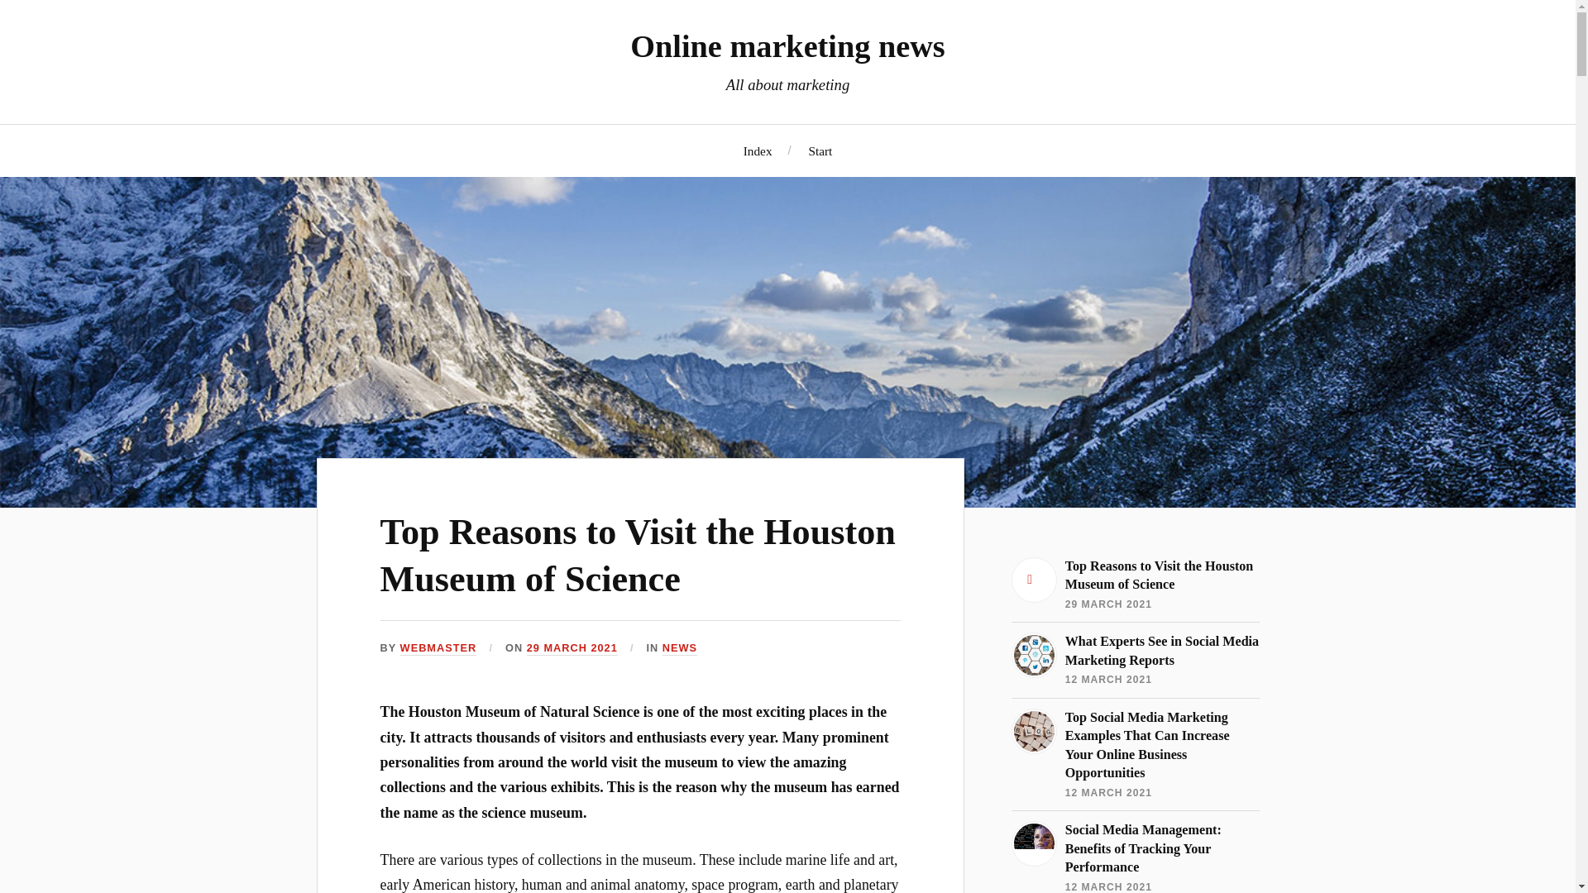 The image size is (1588, 893). What do you see at coordinates (572, 648) in the screenshot?
I see `29 MARCH 2021` at bounding box center [572, 648].